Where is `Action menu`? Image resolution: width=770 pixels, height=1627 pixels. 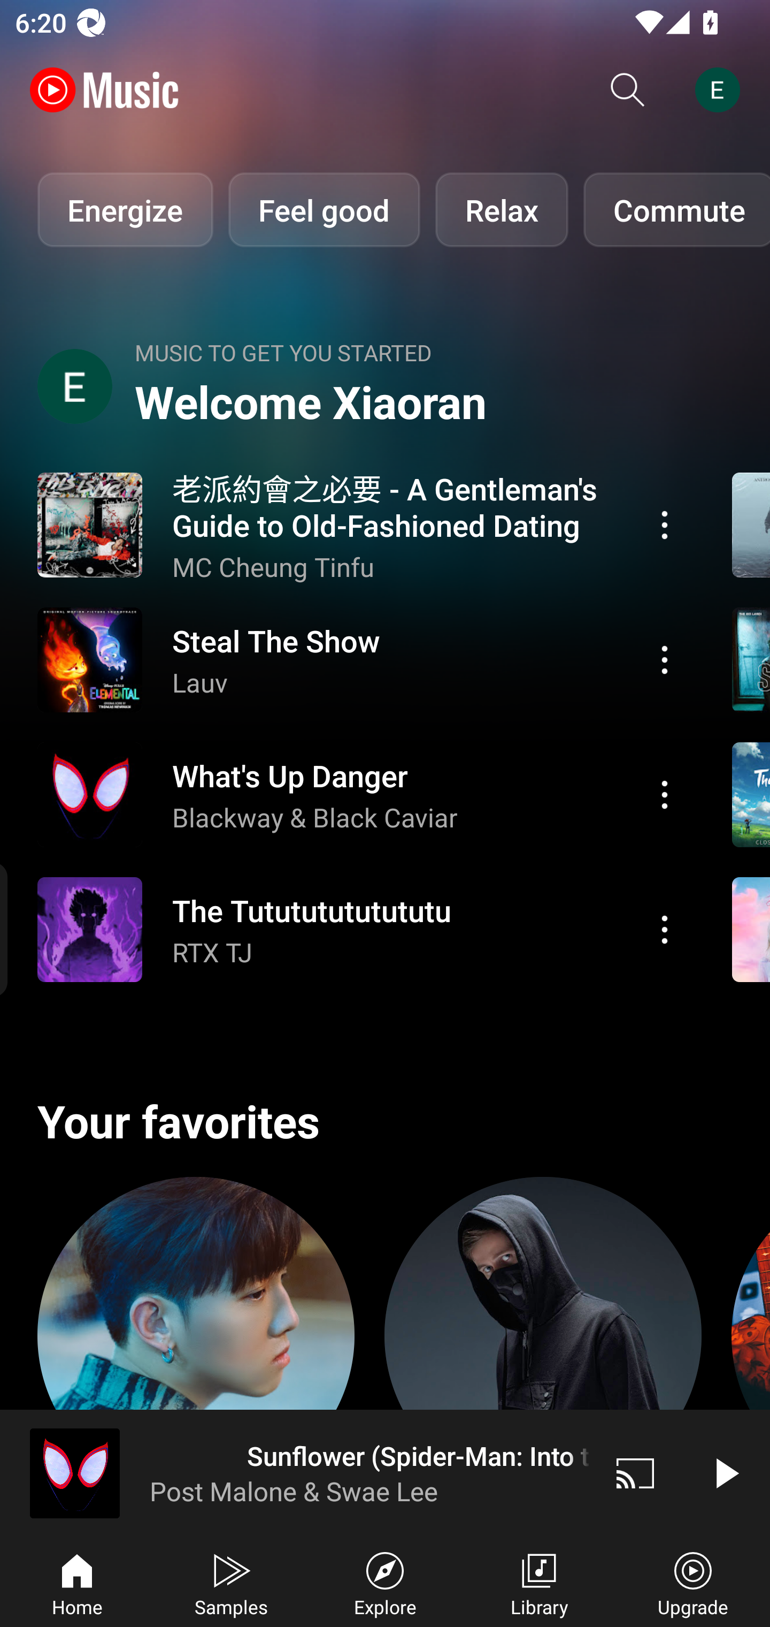
Action menu is located at coordinates (362, 930).